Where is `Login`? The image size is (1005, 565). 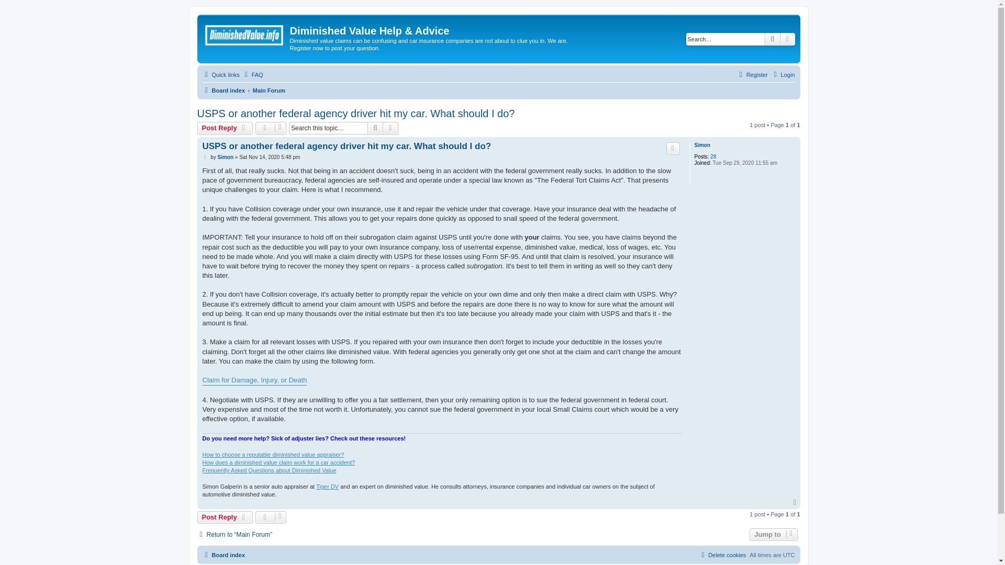 Login is located at coordinates (783, 74).